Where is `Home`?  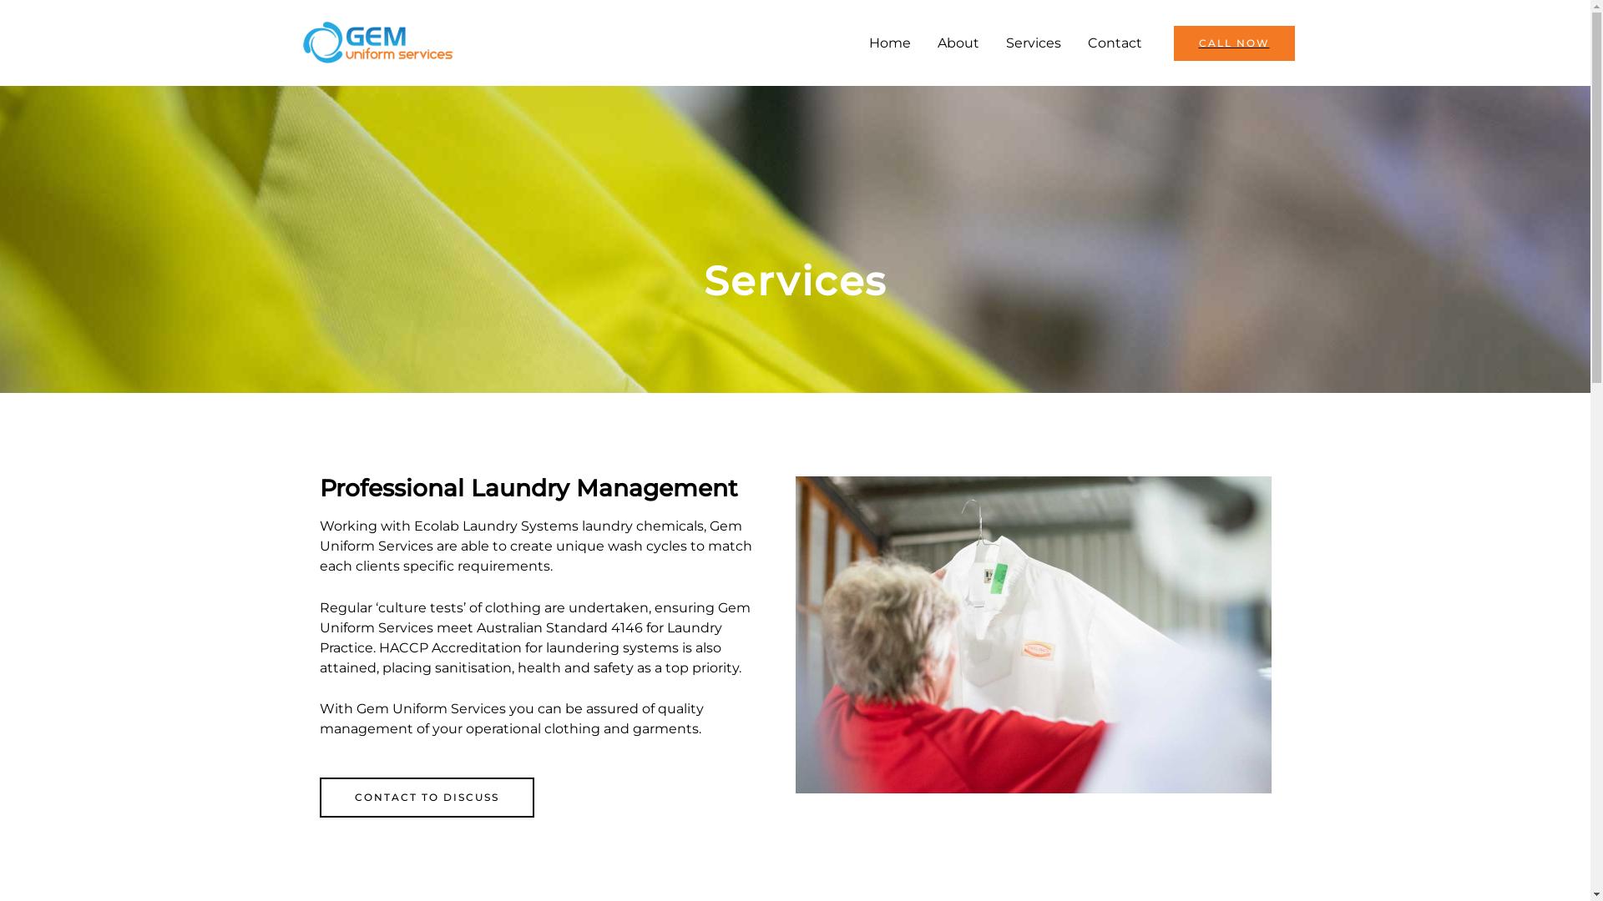
Home is located at coordinates (889, 43).